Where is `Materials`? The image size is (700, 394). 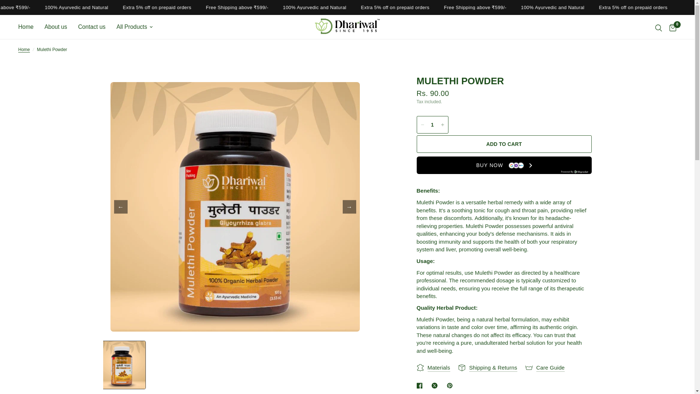
Materials is located at coordinates (433, 368).